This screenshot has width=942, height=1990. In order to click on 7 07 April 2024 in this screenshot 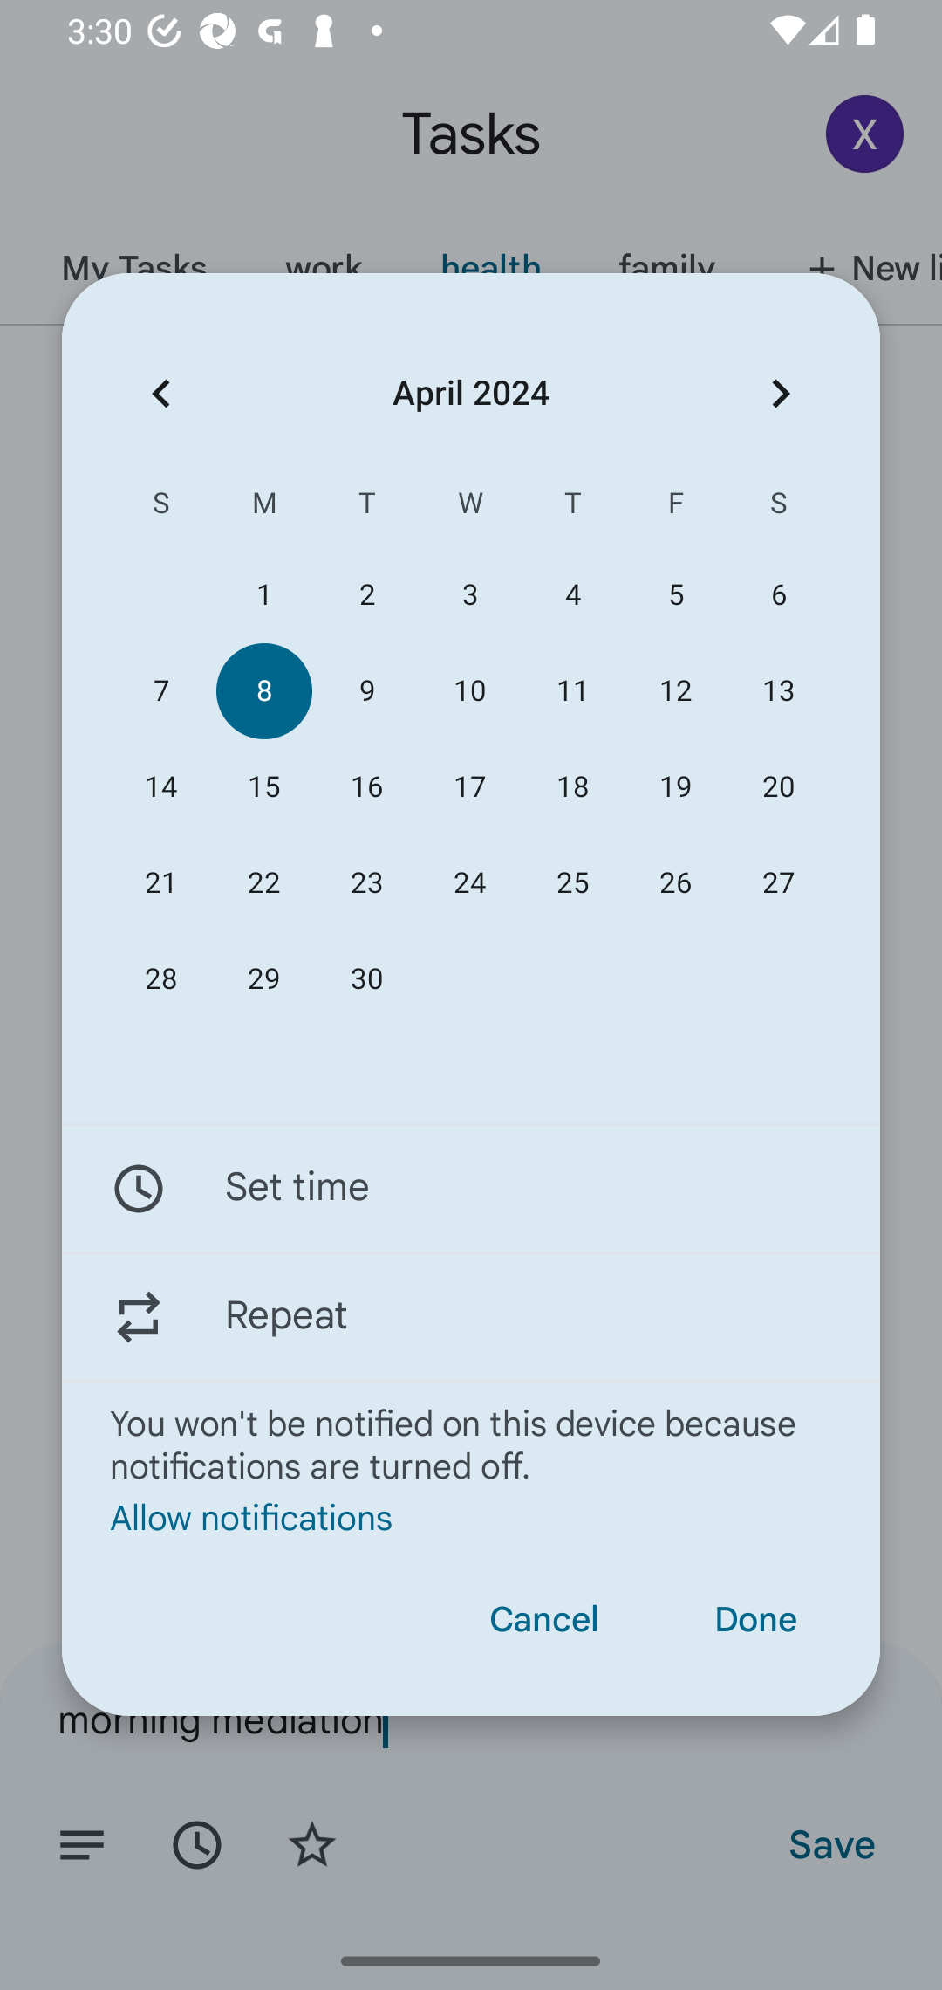, I will do `click(161, 690)`.